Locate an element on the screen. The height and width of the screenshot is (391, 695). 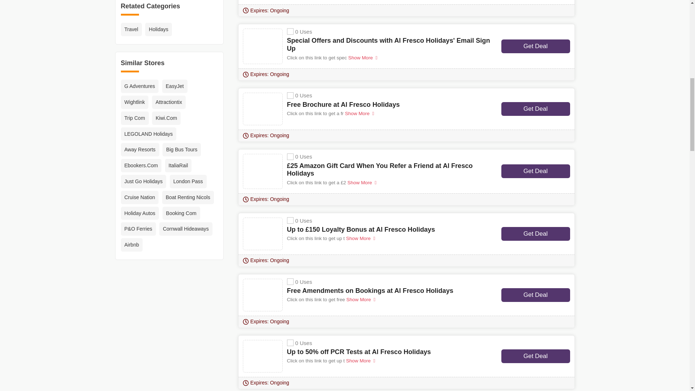
Ebookers.Com is located at coordinates (141, 165).